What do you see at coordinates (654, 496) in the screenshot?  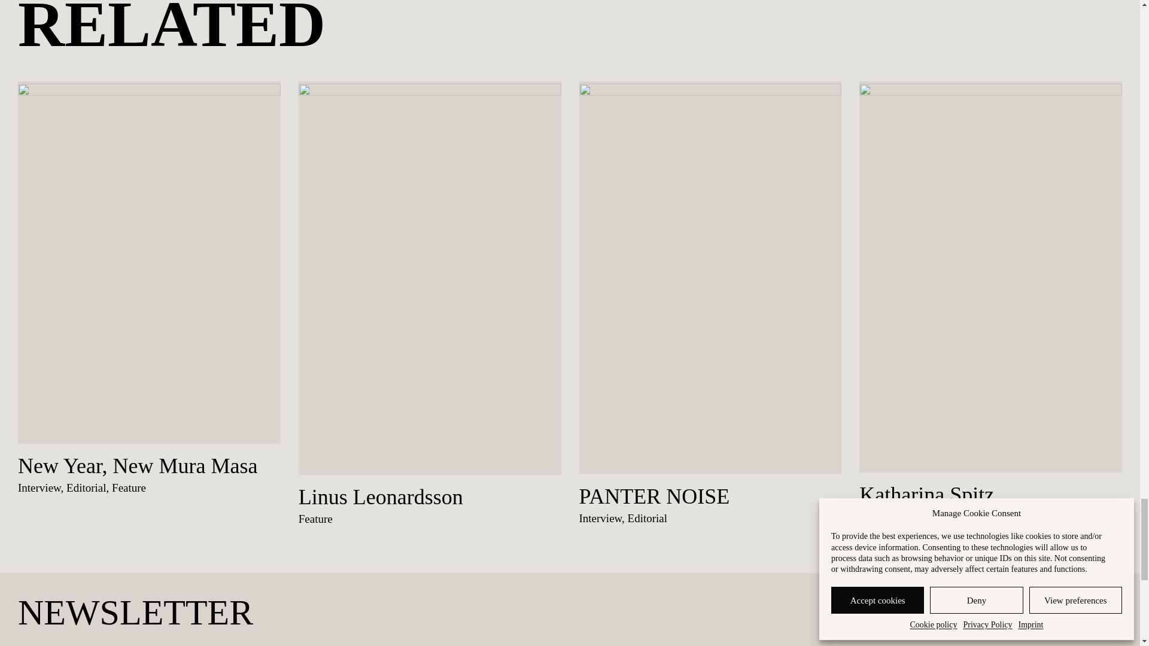 I see `PANTER NOISE` at bounding box center [654, 496].